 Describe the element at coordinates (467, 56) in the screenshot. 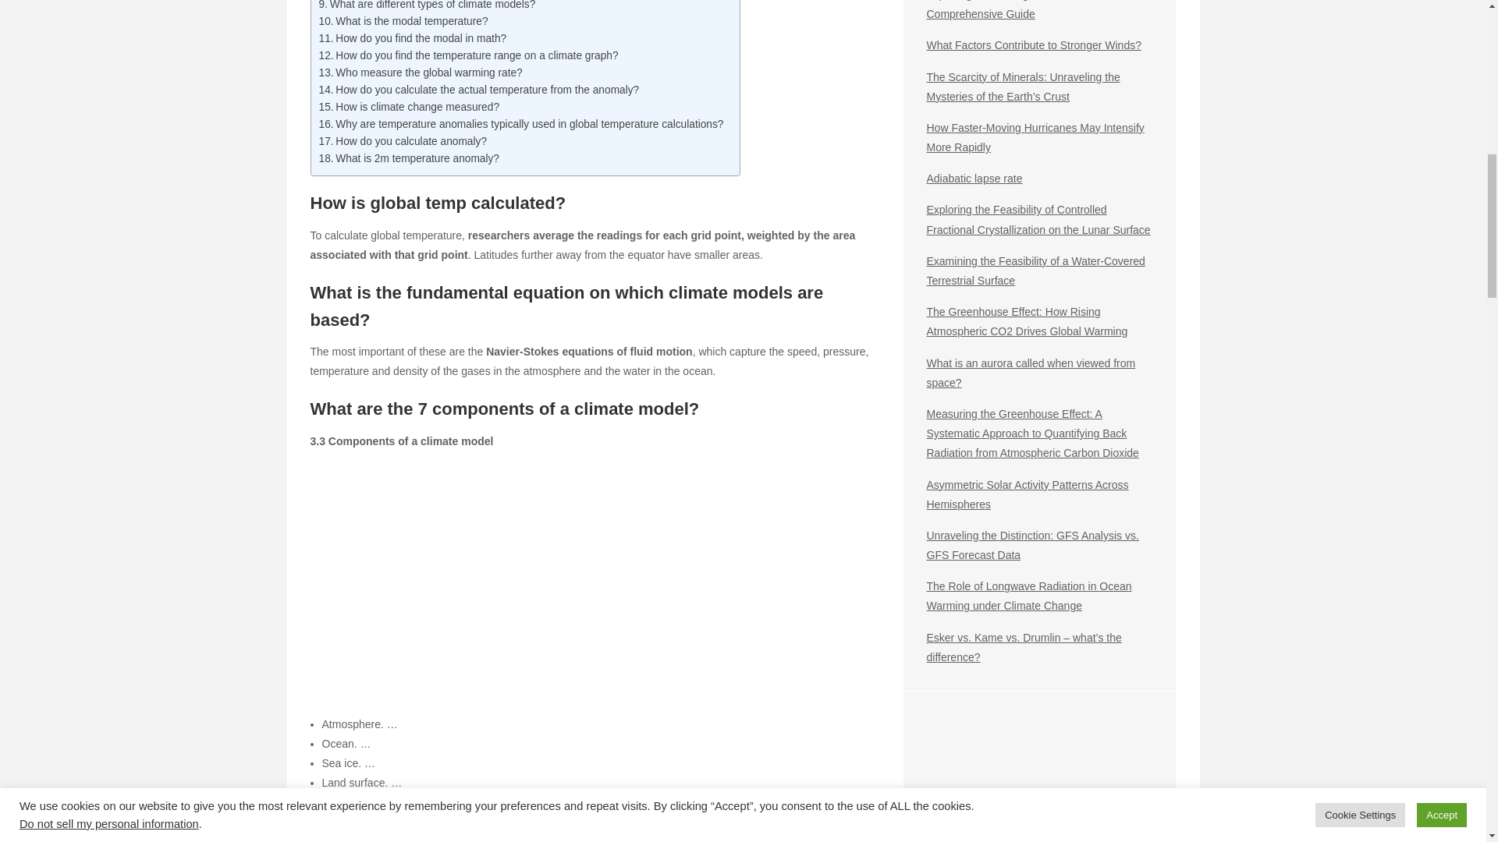

I see `How do you find the temperature range on a climate graph?` at that location.